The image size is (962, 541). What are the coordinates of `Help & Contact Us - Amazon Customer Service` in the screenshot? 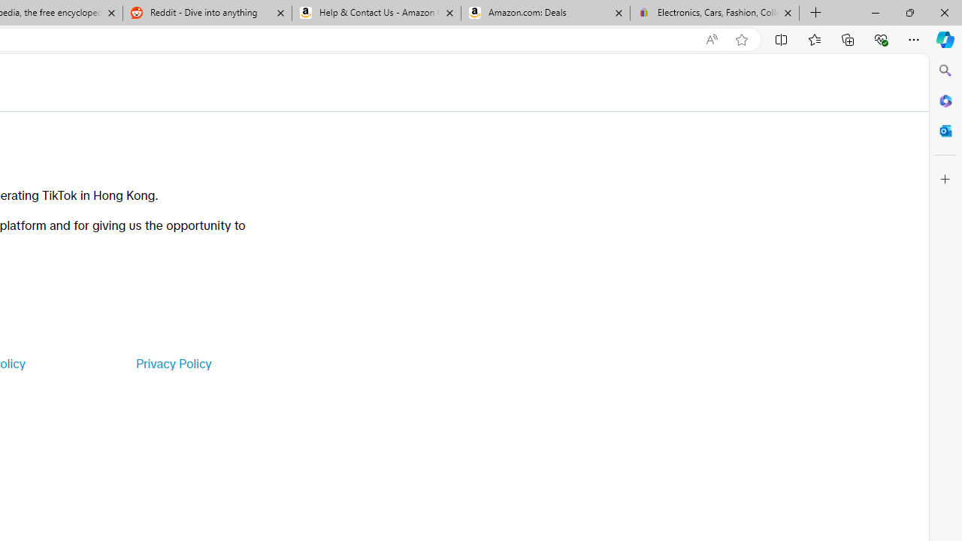 It's located at (377, 14).